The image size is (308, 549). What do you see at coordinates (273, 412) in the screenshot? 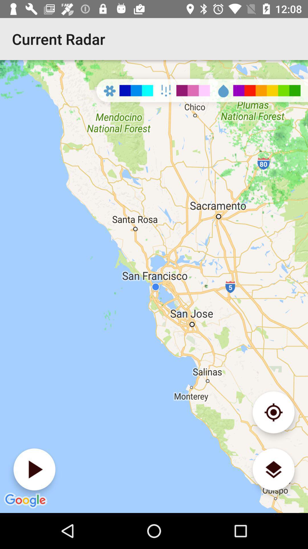
I see `go to your location` at bounding box center [273, 412].